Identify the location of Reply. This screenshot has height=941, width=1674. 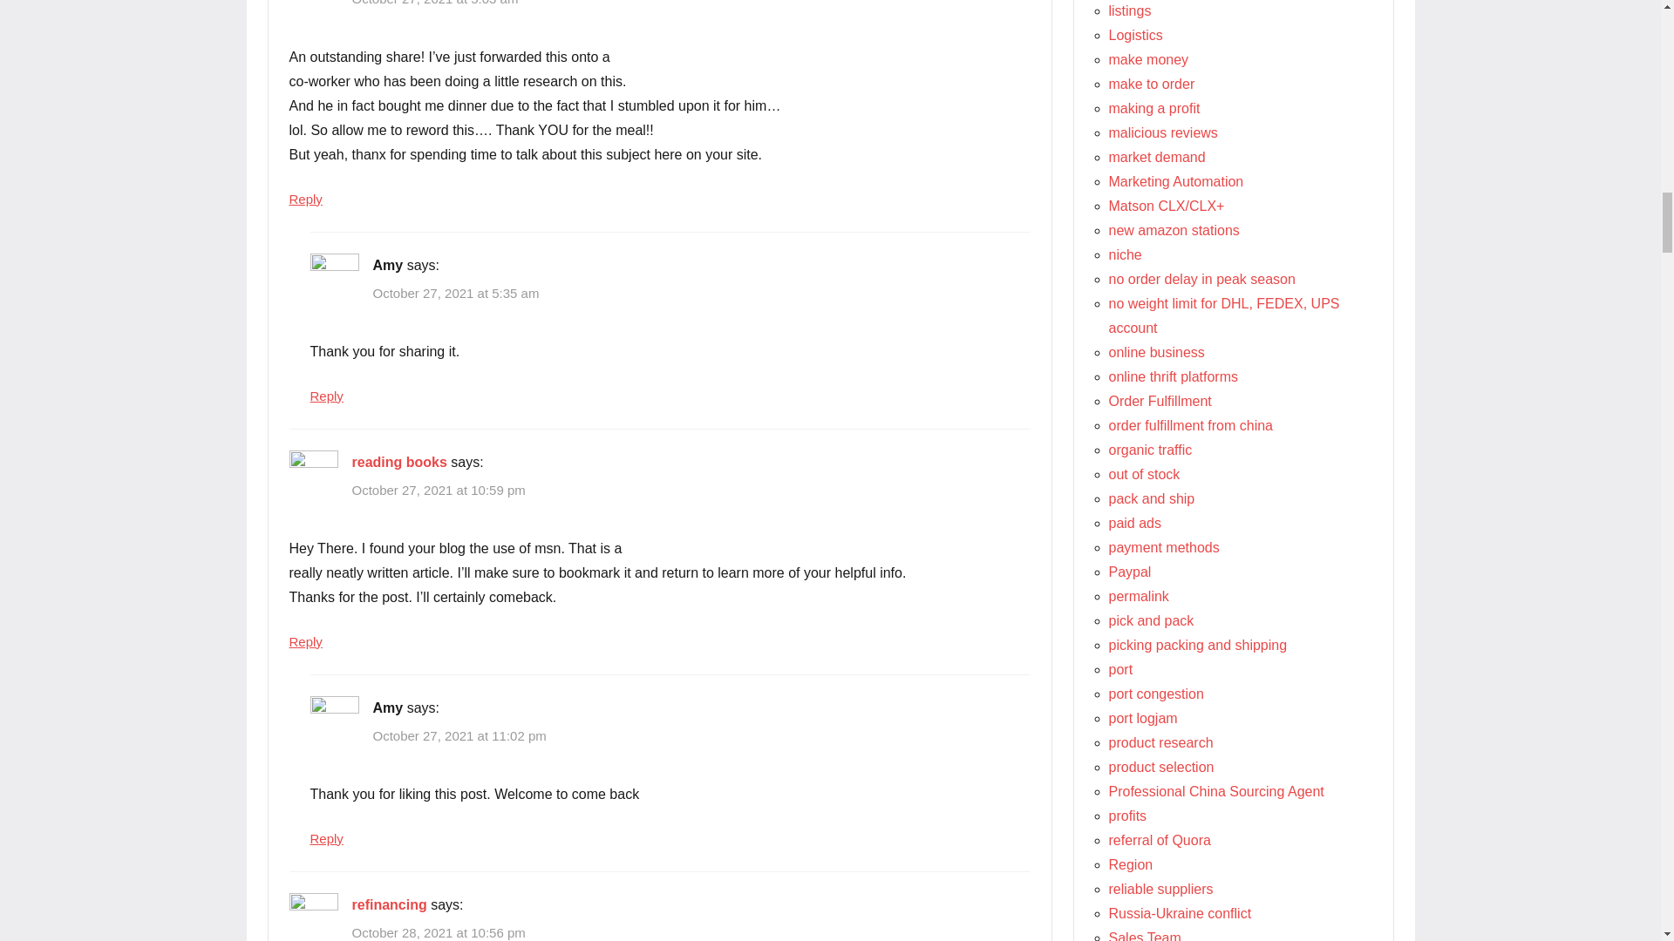
(306, 641).